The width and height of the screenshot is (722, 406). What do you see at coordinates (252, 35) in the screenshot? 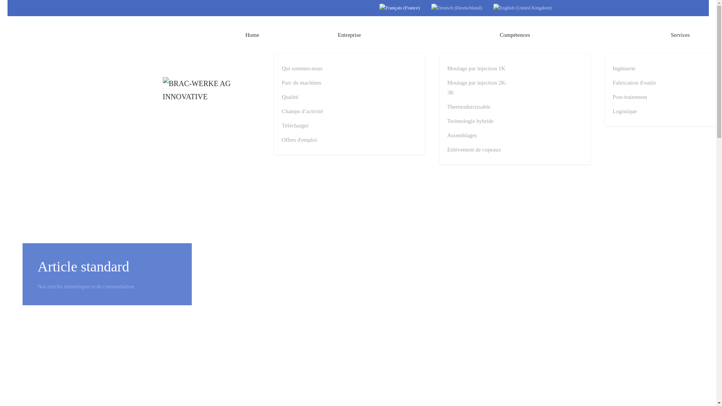
I see `Home` at bounding box center [252, 35].